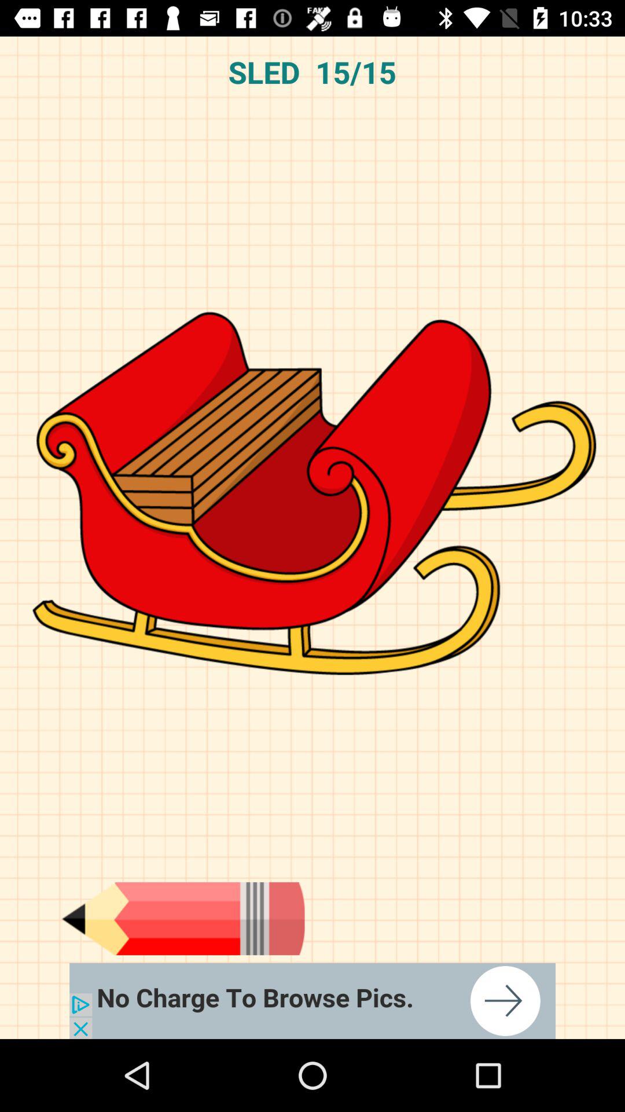 The height and width of the screenshot is (1112, 625). Describe the element at coordinates (183, 919) in the screenshot. I see `send a message` at that location.